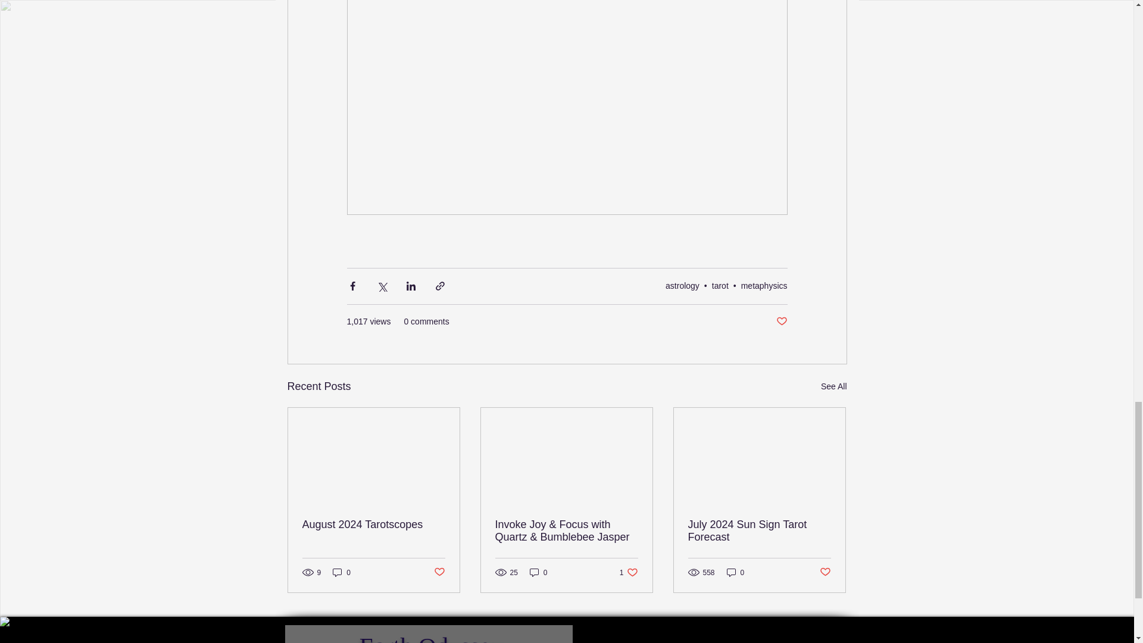  Describe the element at coordinates (374, 525) in the screenshot. I see `August 2024 Tarotscopes` at that location.